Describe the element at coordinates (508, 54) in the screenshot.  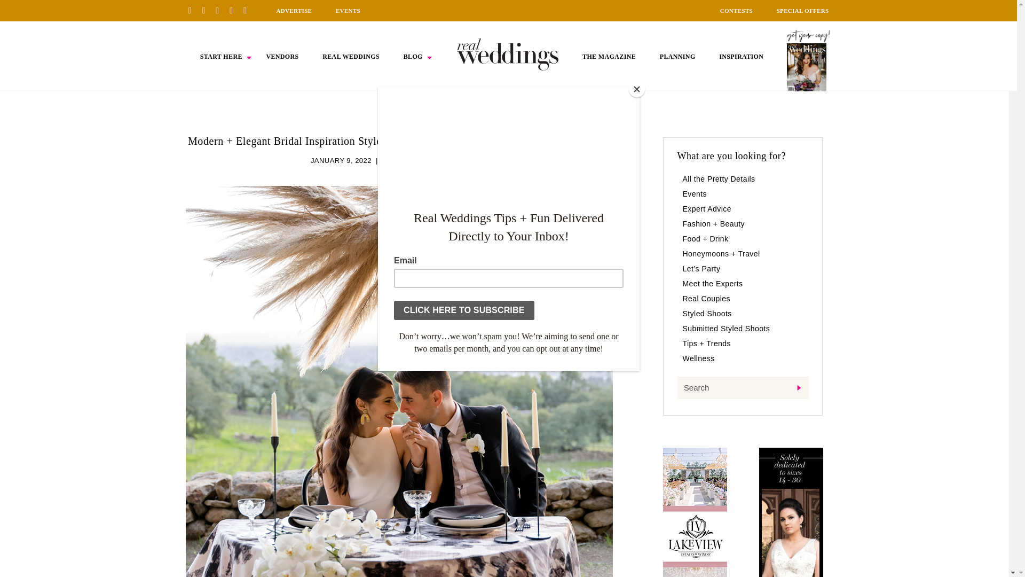
I see `HOME` at that location.